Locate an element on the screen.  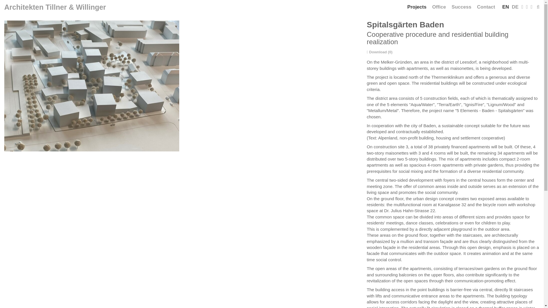
Download is located at coordinates (377, 52).